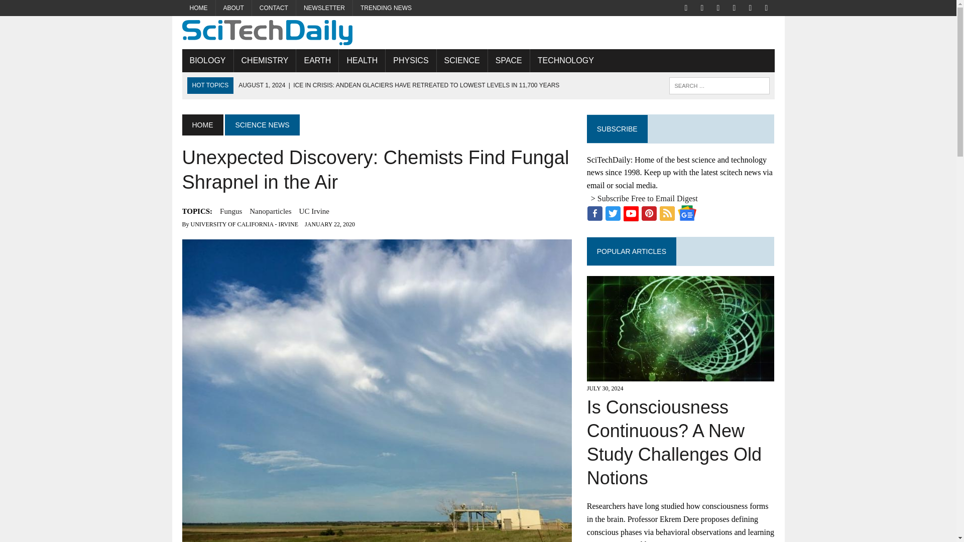 The height and width of the screenshot is (542, 964). Describe the element at coordinates (234, 8) in the screenshot. I see `About SciTechDaily` at that location.